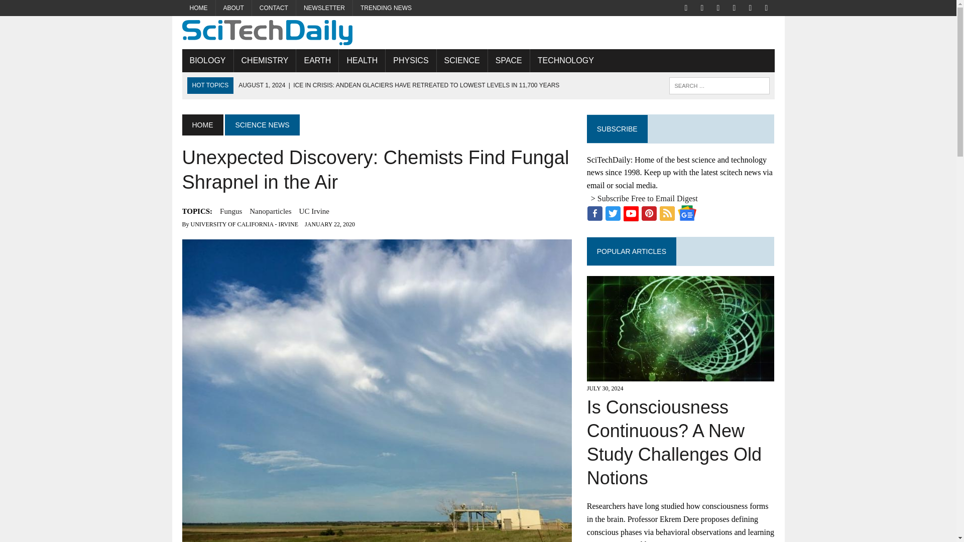 The height and width of the screenshot is (542, 964). Describe the element at coordinates (234, 8) in the screenshot. I see `About SciTechDaily` at that location.